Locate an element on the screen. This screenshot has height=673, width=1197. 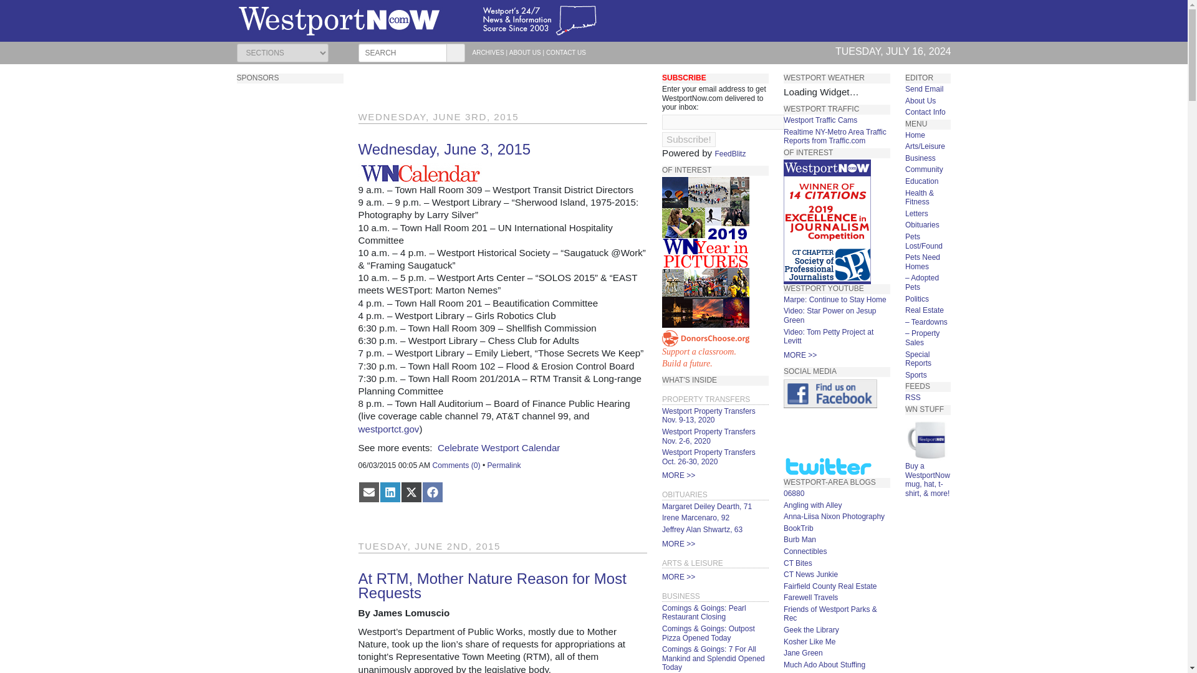
Permalink is located at coordinates (504, 465).